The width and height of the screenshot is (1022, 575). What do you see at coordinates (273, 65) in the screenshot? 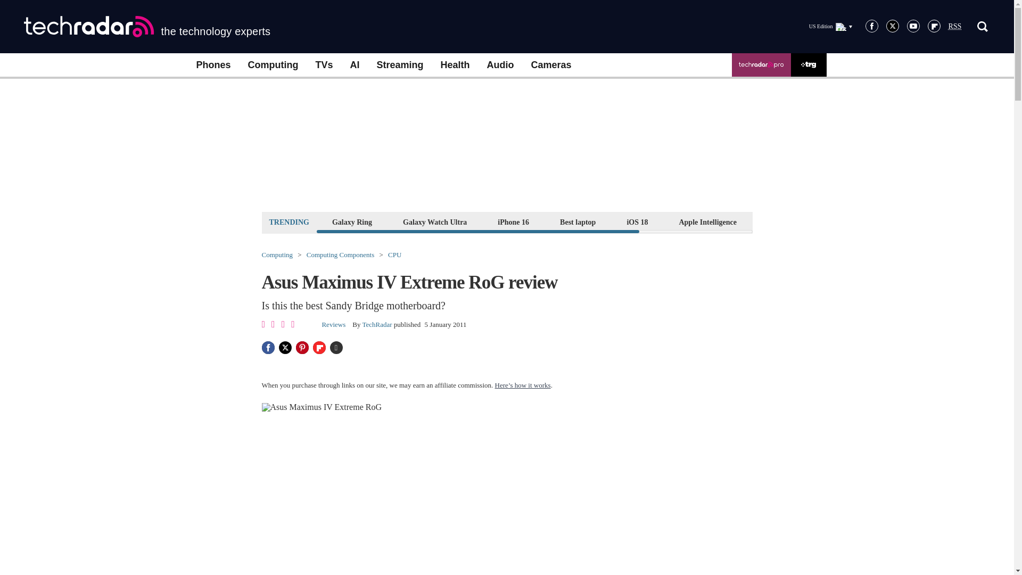
I see `Computing` at bounding box center [273, 65].